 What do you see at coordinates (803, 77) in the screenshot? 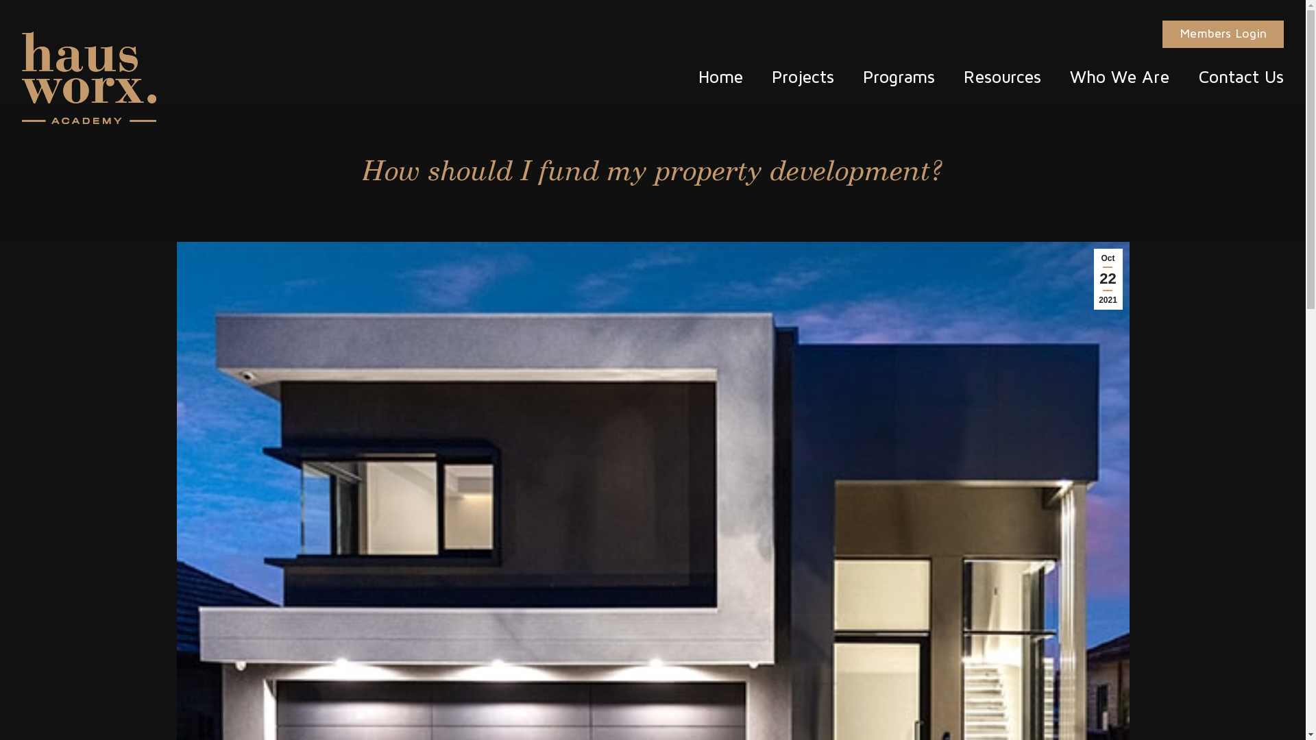
I see `Projects` at bounding box center [803, 77].